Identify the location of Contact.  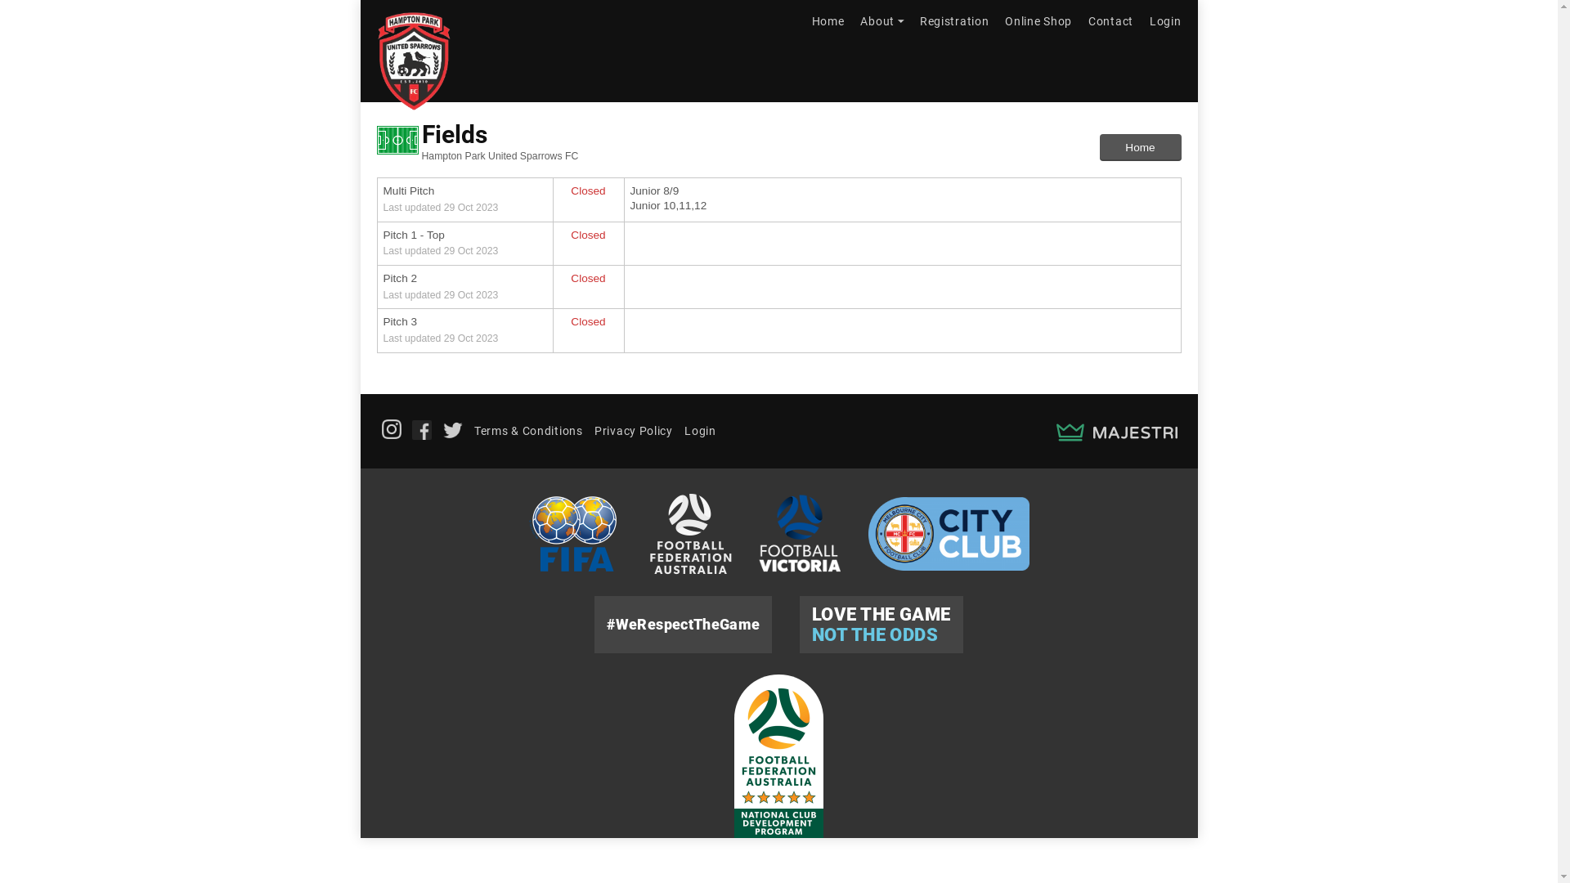
(1110, 21).